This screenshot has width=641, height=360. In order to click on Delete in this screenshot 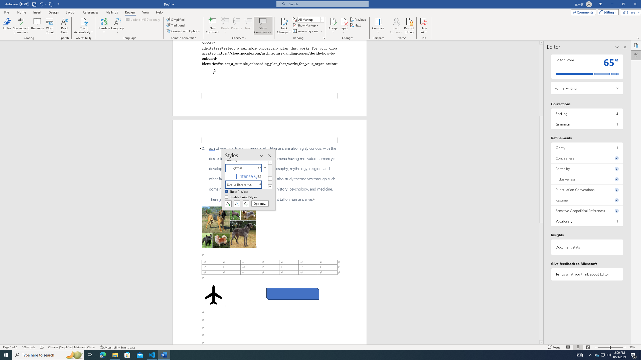, I will do `click(225, 21)`.